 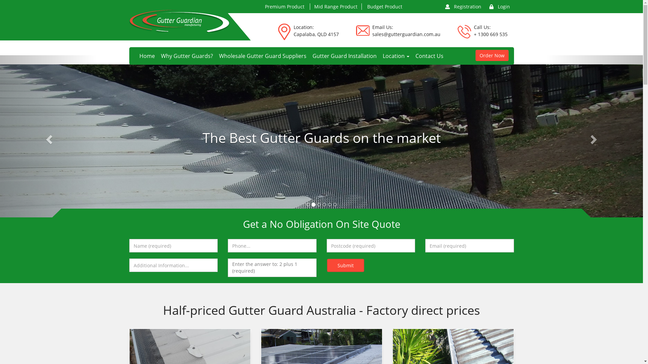 What do you see at coordinates (263, 56) in the screenshot?
I see `Wholesale Gutter Guard Suppliers` at bounding box center [263, 56].